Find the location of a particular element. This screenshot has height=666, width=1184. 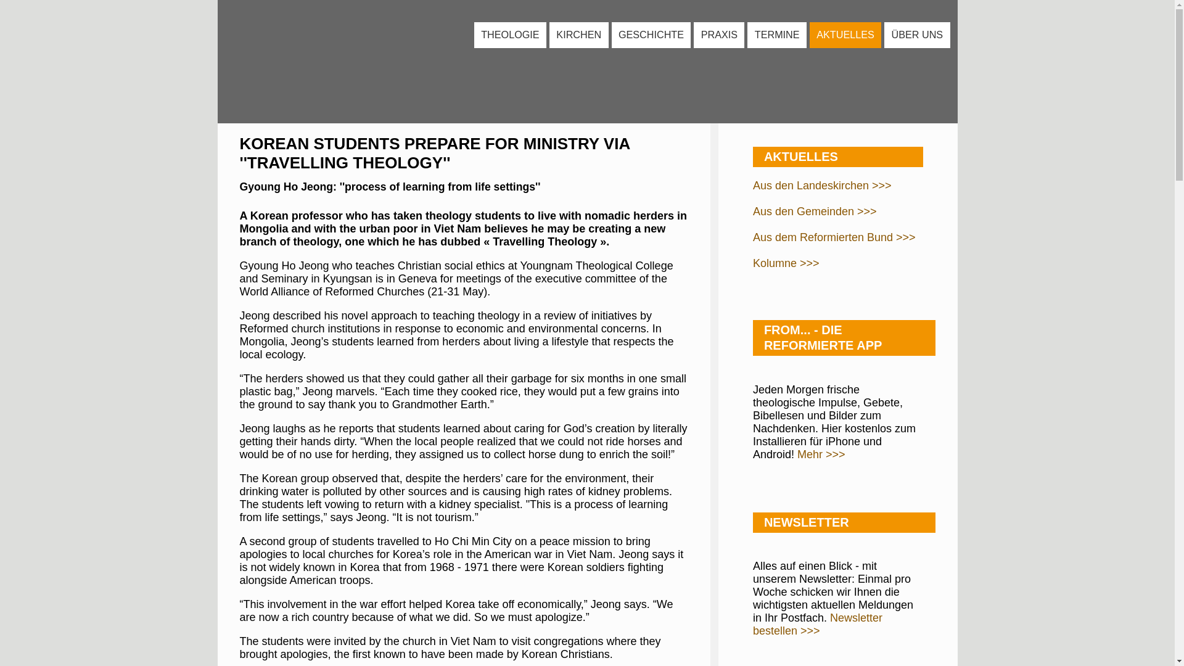

GESCHICHTE is located at coordinates (651, 35).